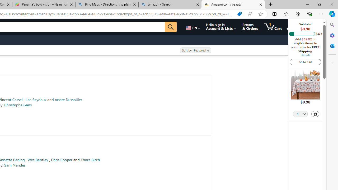 The image size is (338, 190). I want to click on amazon - Search, so click(170, 5).